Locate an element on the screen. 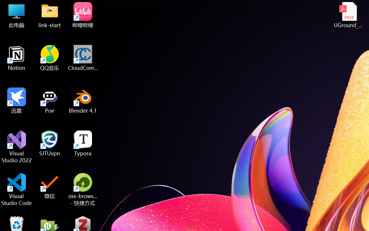  Poe is located at coordinates (50, 100).